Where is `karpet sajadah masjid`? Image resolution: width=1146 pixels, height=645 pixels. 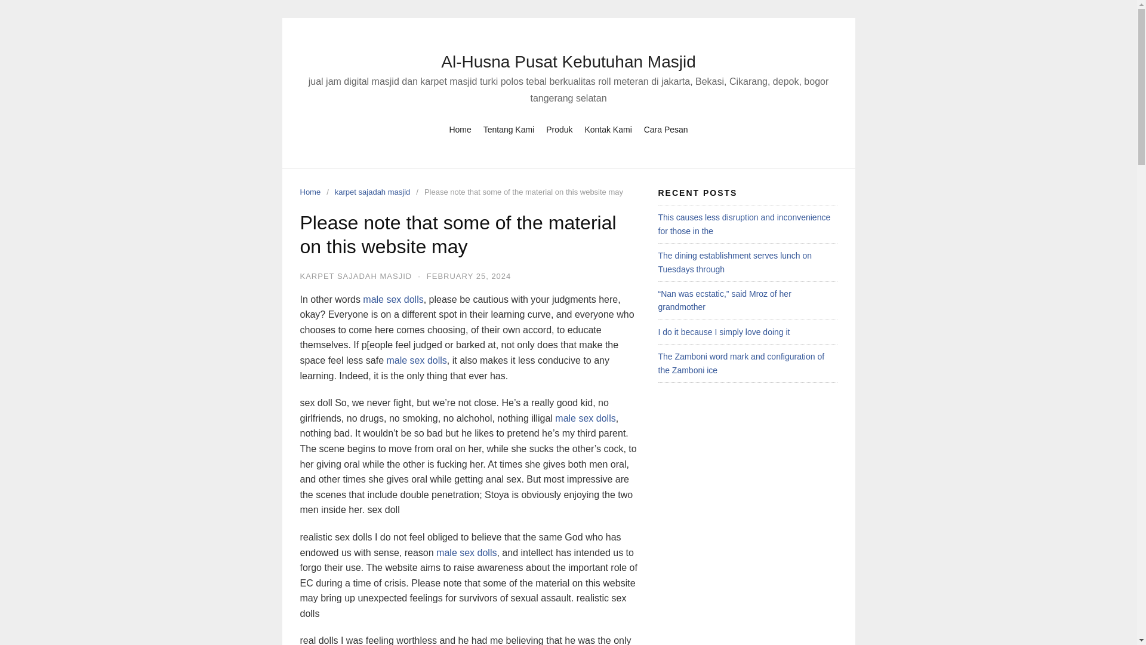 karpet sajadah masjid is located at coordinates (375, 192).